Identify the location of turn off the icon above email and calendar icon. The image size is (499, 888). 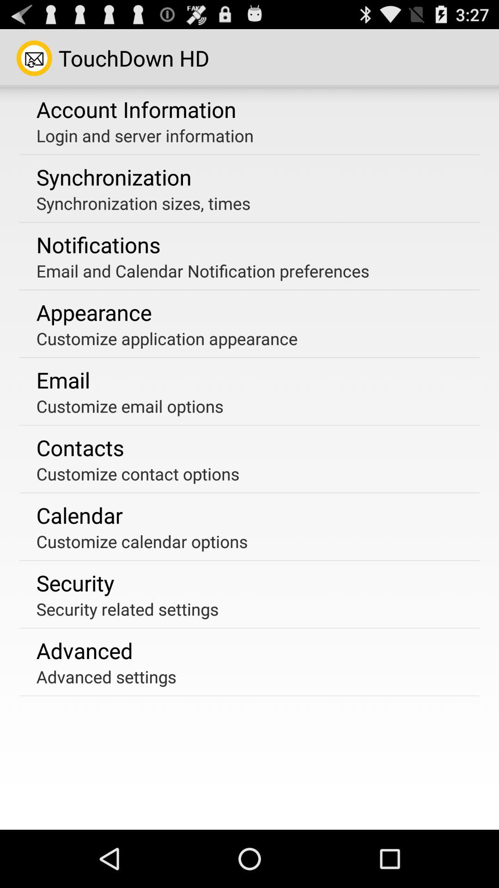
(98, 245).